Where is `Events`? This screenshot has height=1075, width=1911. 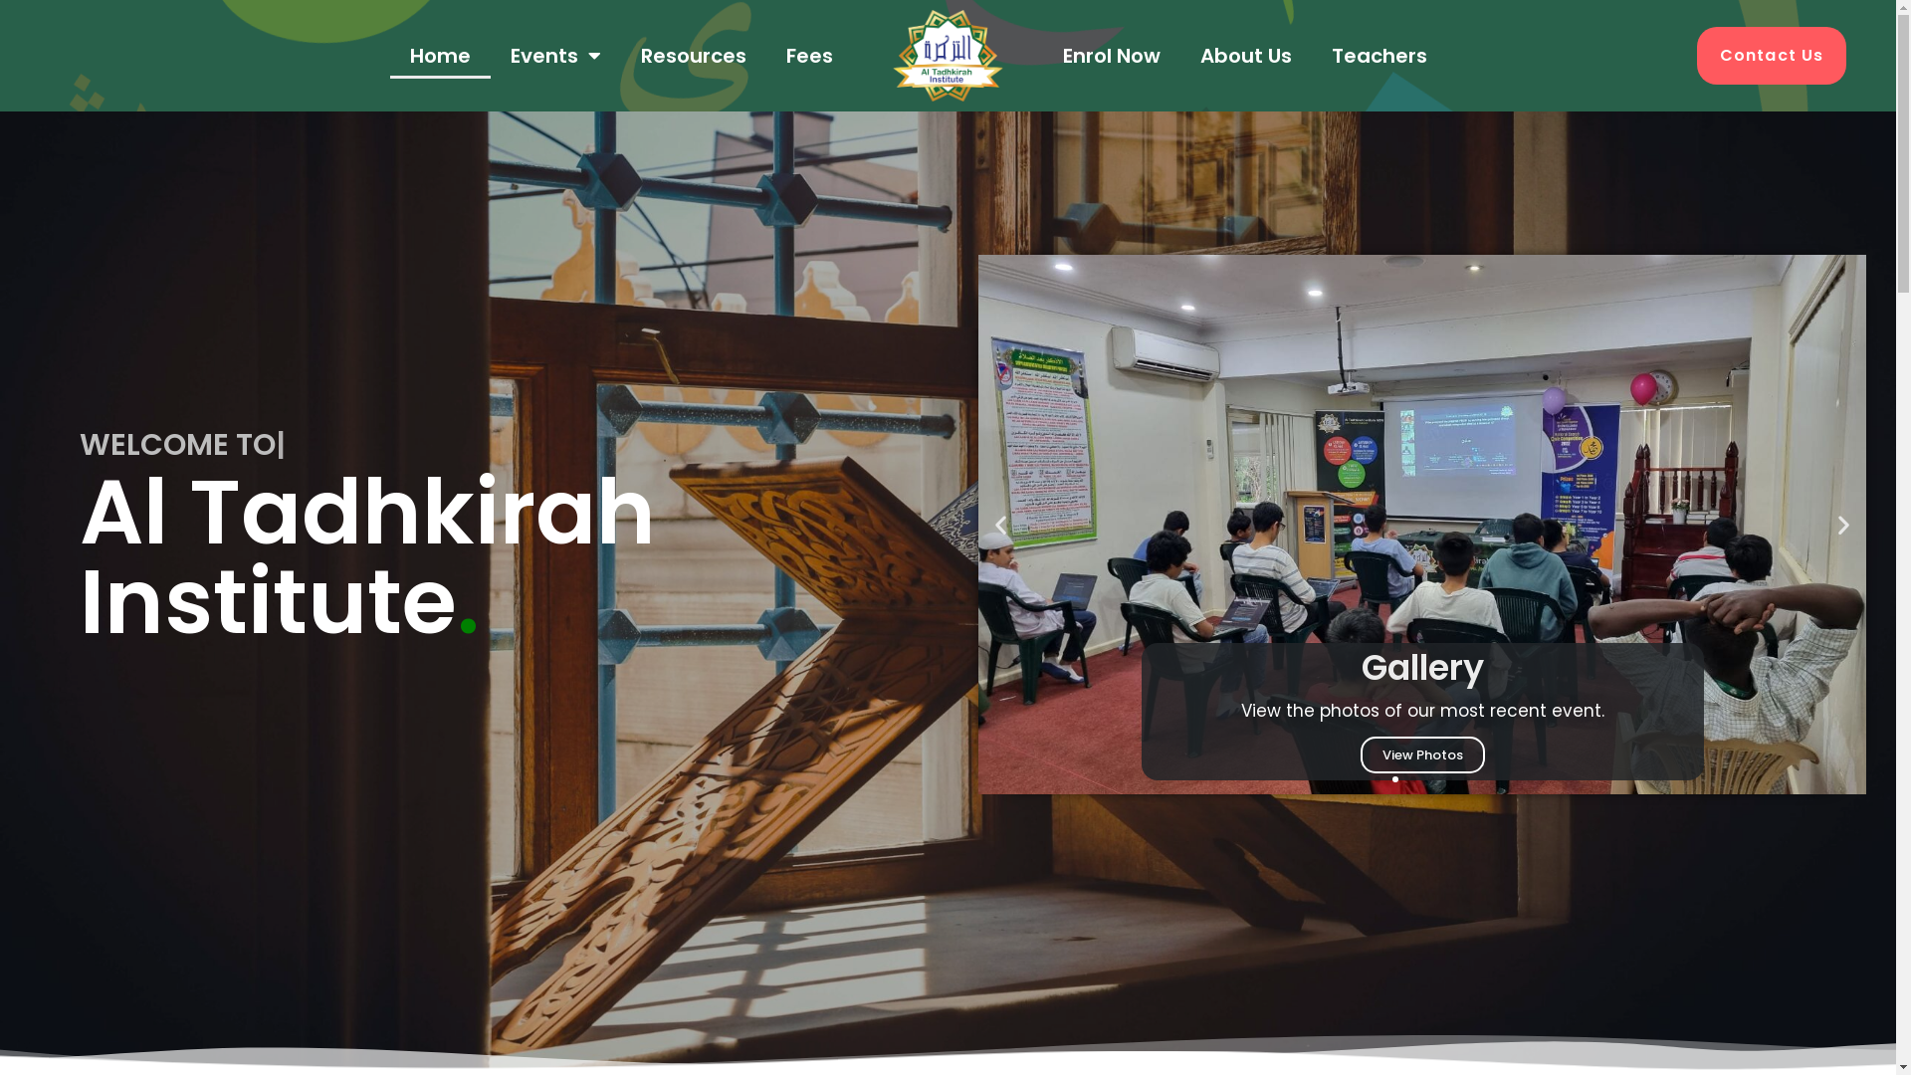 Events is located at coordinates (555, 56).